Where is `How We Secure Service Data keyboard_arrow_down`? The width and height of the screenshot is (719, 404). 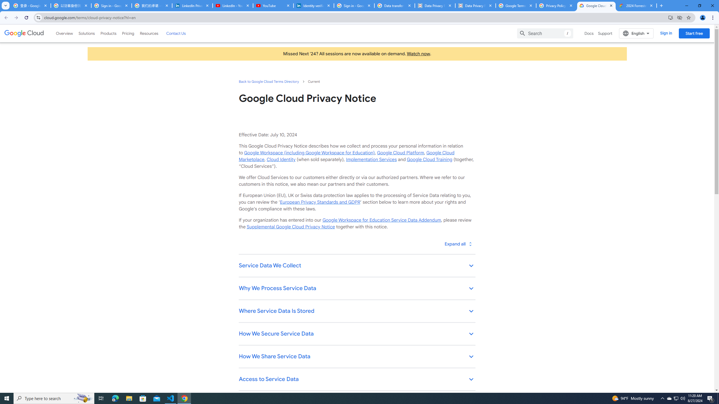
How We Secure Service Data keyboard_arrow_down is located at coordinates (357, 334).